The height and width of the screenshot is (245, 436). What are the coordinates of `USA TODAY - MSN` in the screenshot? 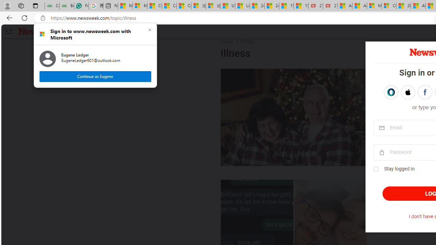 It's located at (228, 6).